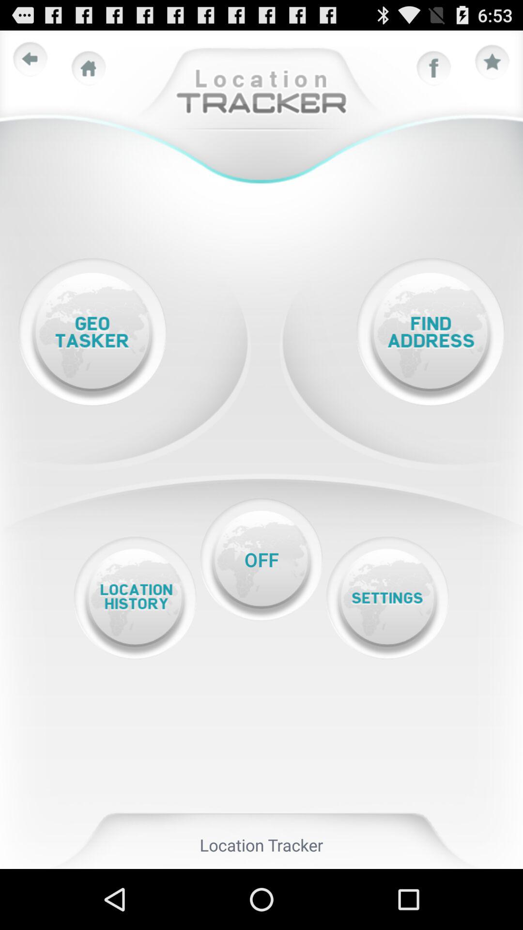 The width and height of the screenshot is (523, 930). Describe the element at coordinates (89, 68) in the screenshot. I see `click to home icon` at that location.